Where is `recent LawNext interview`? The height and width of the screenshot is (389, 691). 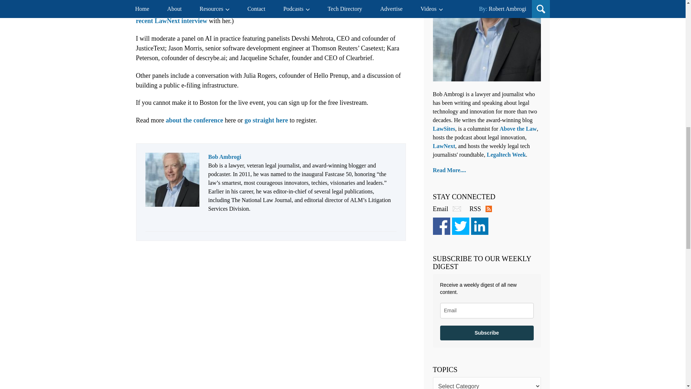
recent LawNext interview is located at coordinates (172, 21).